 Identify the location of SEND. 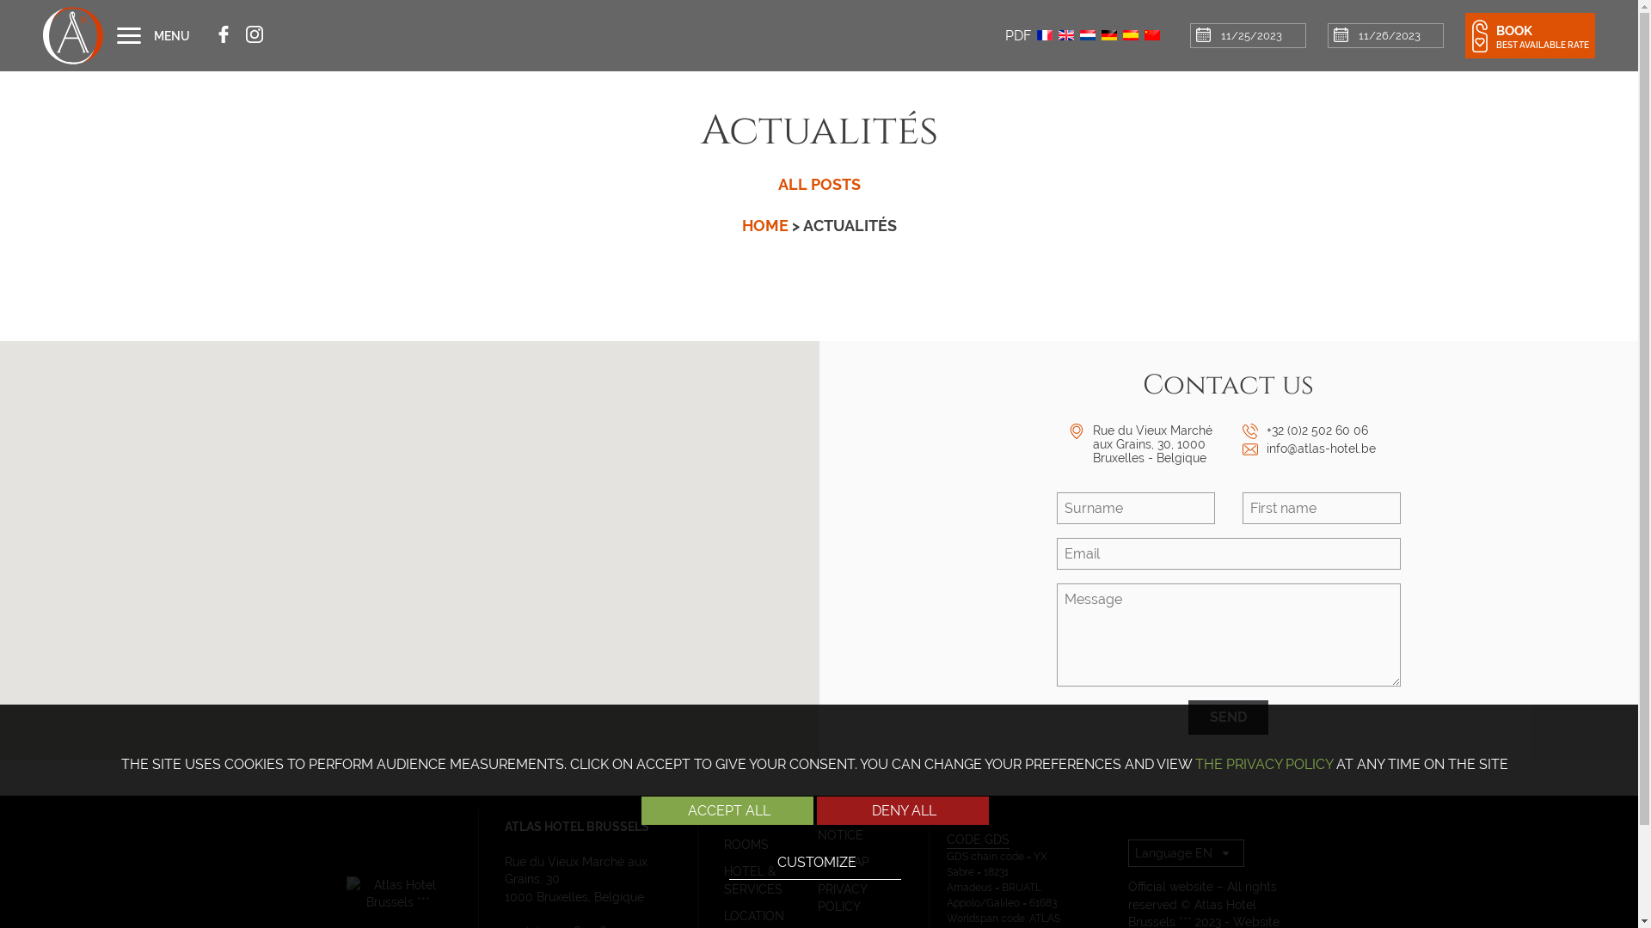
(1228, 717).